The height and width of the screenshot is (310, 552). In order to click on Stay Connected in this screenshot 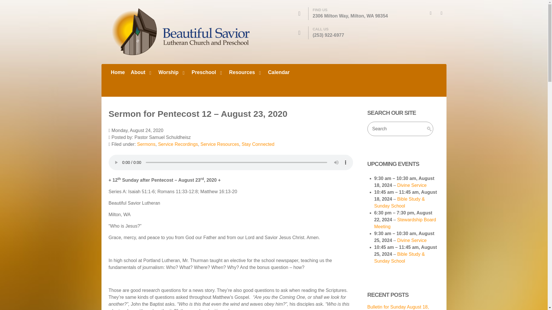, I will do `click(258, 144)`.